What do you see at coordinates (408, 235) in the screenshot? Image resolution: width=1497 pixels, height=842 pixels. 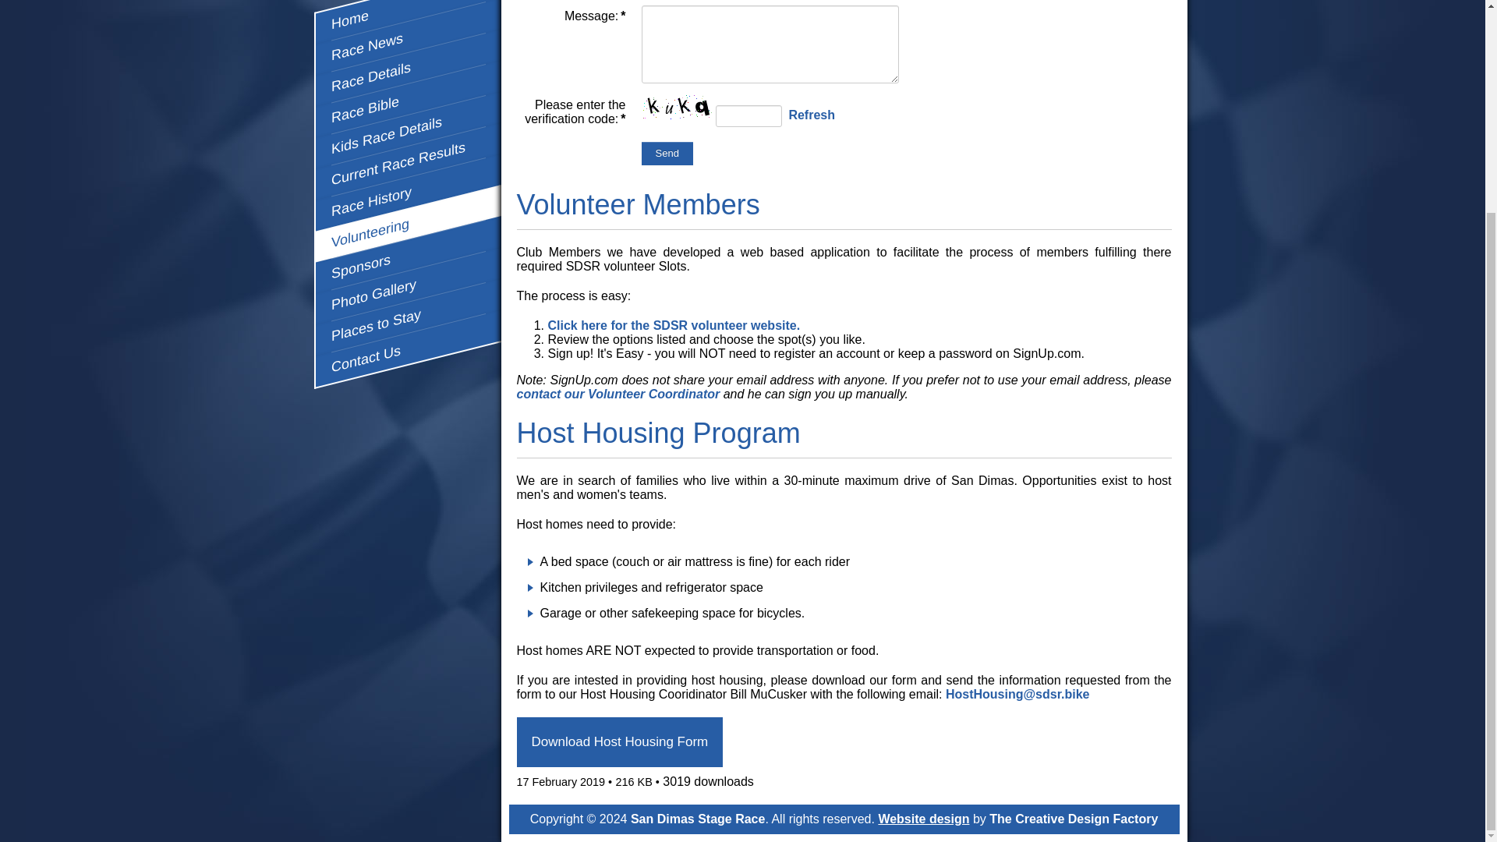 I see `Sponsors` at bounding box center [408, 235].